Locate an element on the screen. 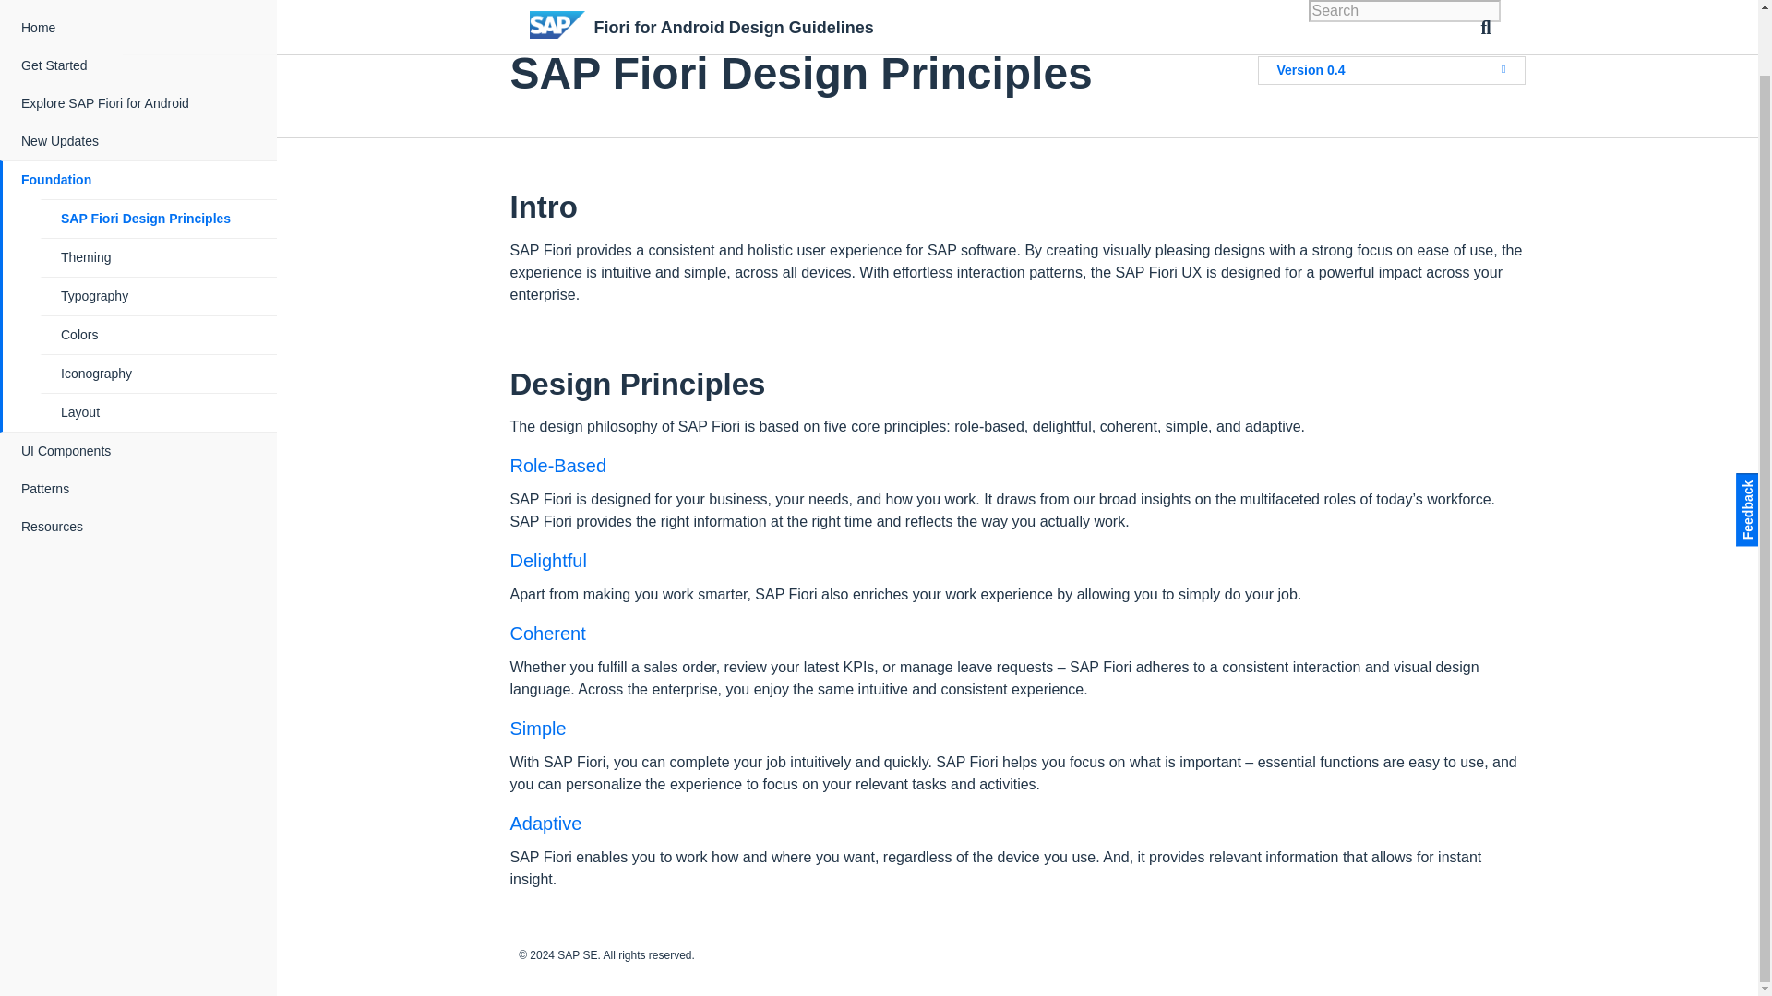  Layout is located at coordinates (159, 345).